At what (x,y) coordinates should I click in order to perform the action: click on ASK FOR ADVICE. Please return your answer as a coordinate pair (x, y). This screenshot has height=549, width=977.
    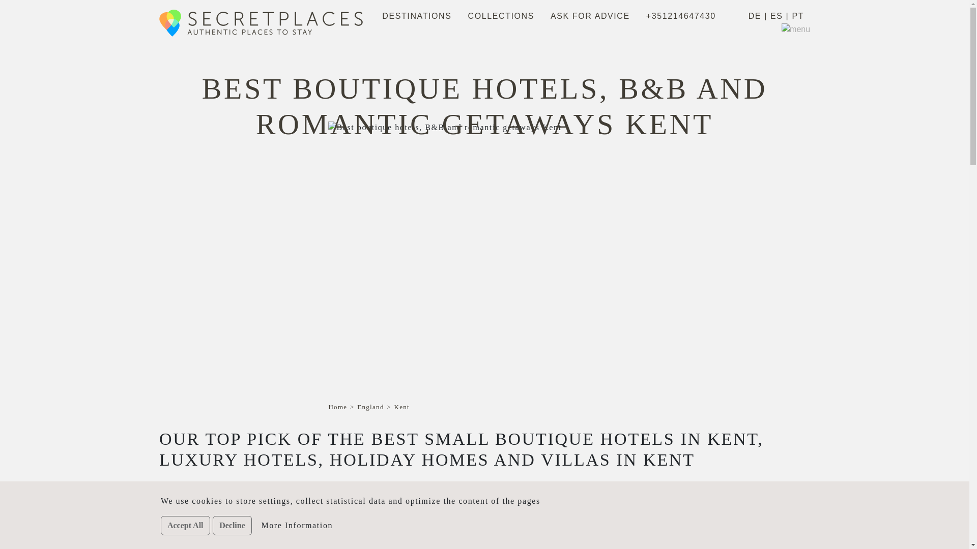
    Looking at the image, I should click on (590, 16).